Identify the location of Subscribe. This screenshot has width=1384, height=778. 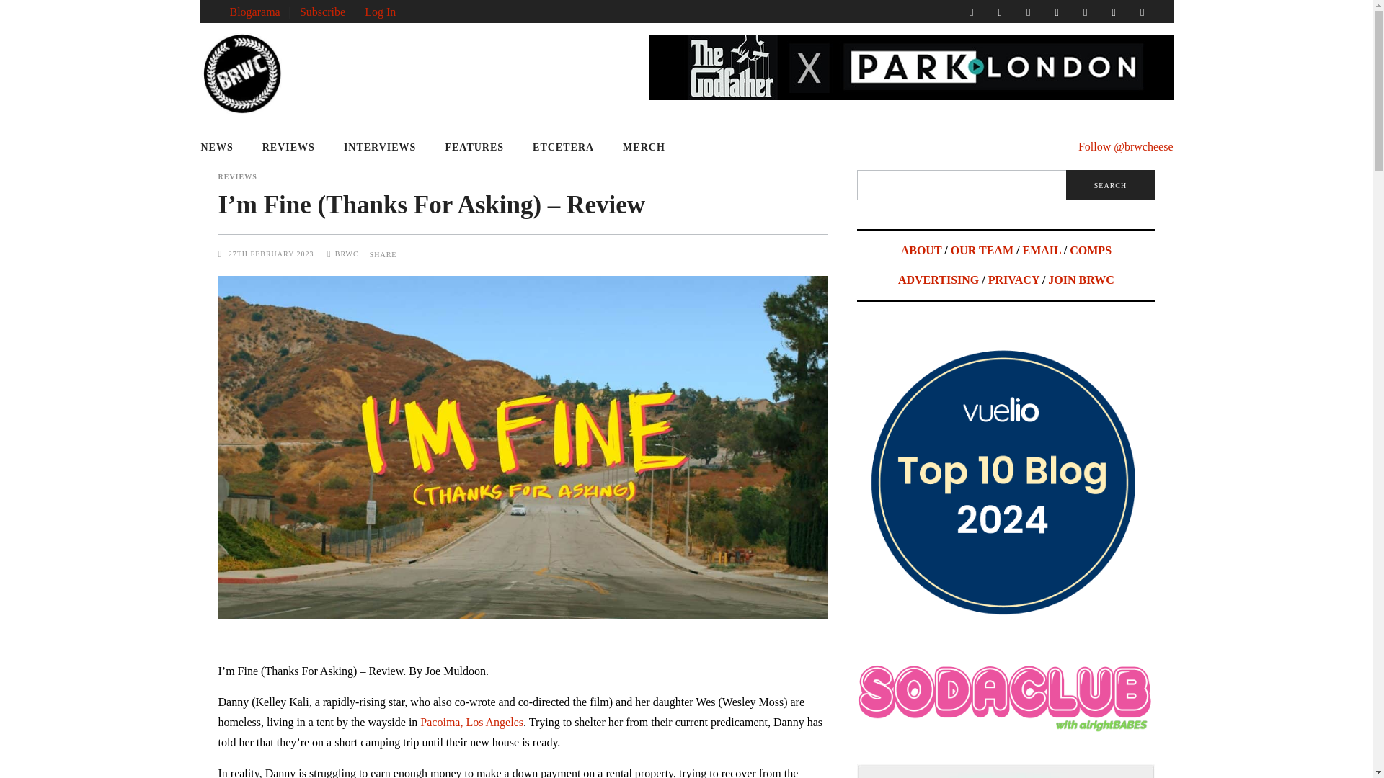
(322, 12).